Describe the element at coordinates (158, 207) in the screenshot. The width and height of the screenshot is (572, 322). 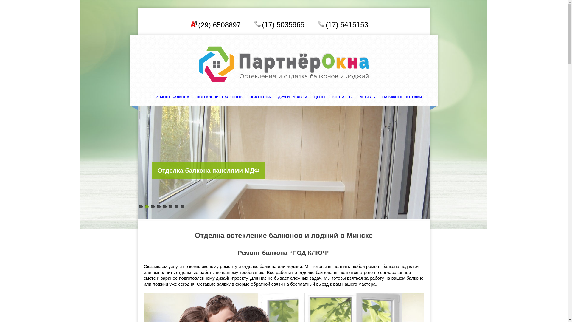
I see `4` at that location.